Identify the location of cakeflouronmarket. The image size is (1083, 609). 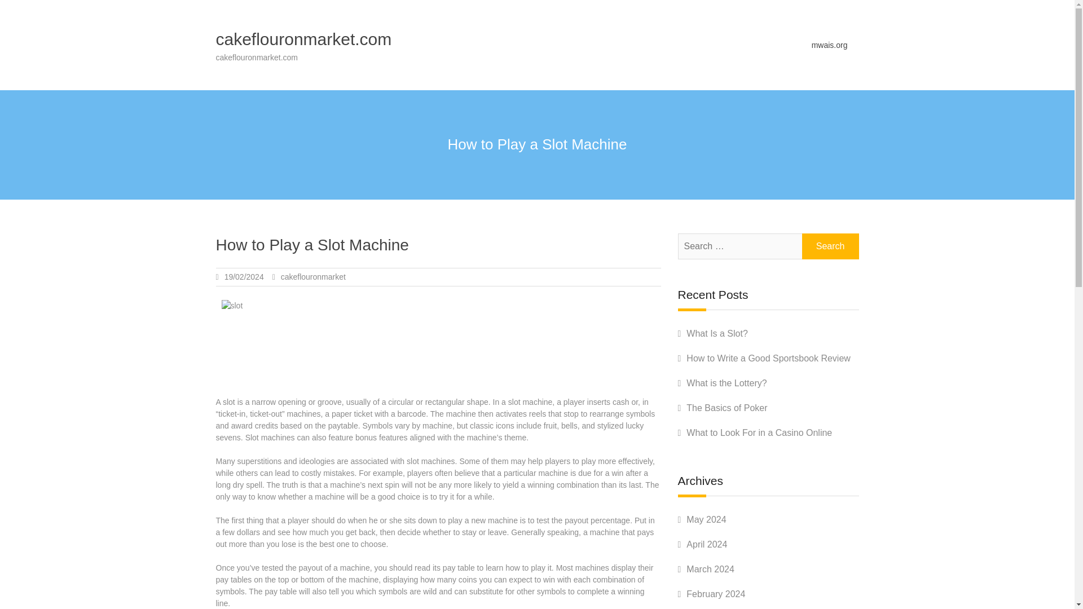
(312, 276).